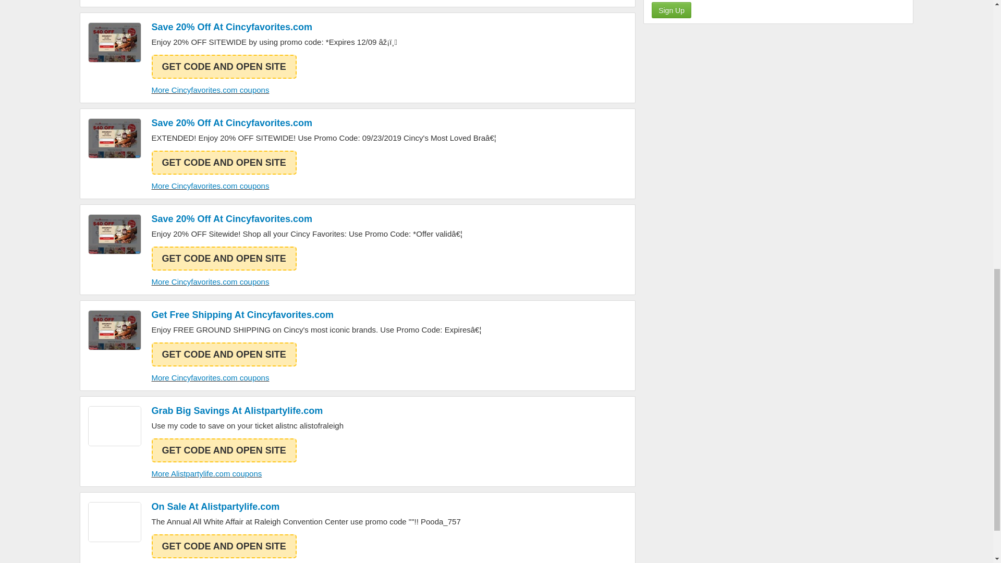 The image size is (1001, 563). I want to click on Alistpartylife.com Coupons, so click(114, 426).